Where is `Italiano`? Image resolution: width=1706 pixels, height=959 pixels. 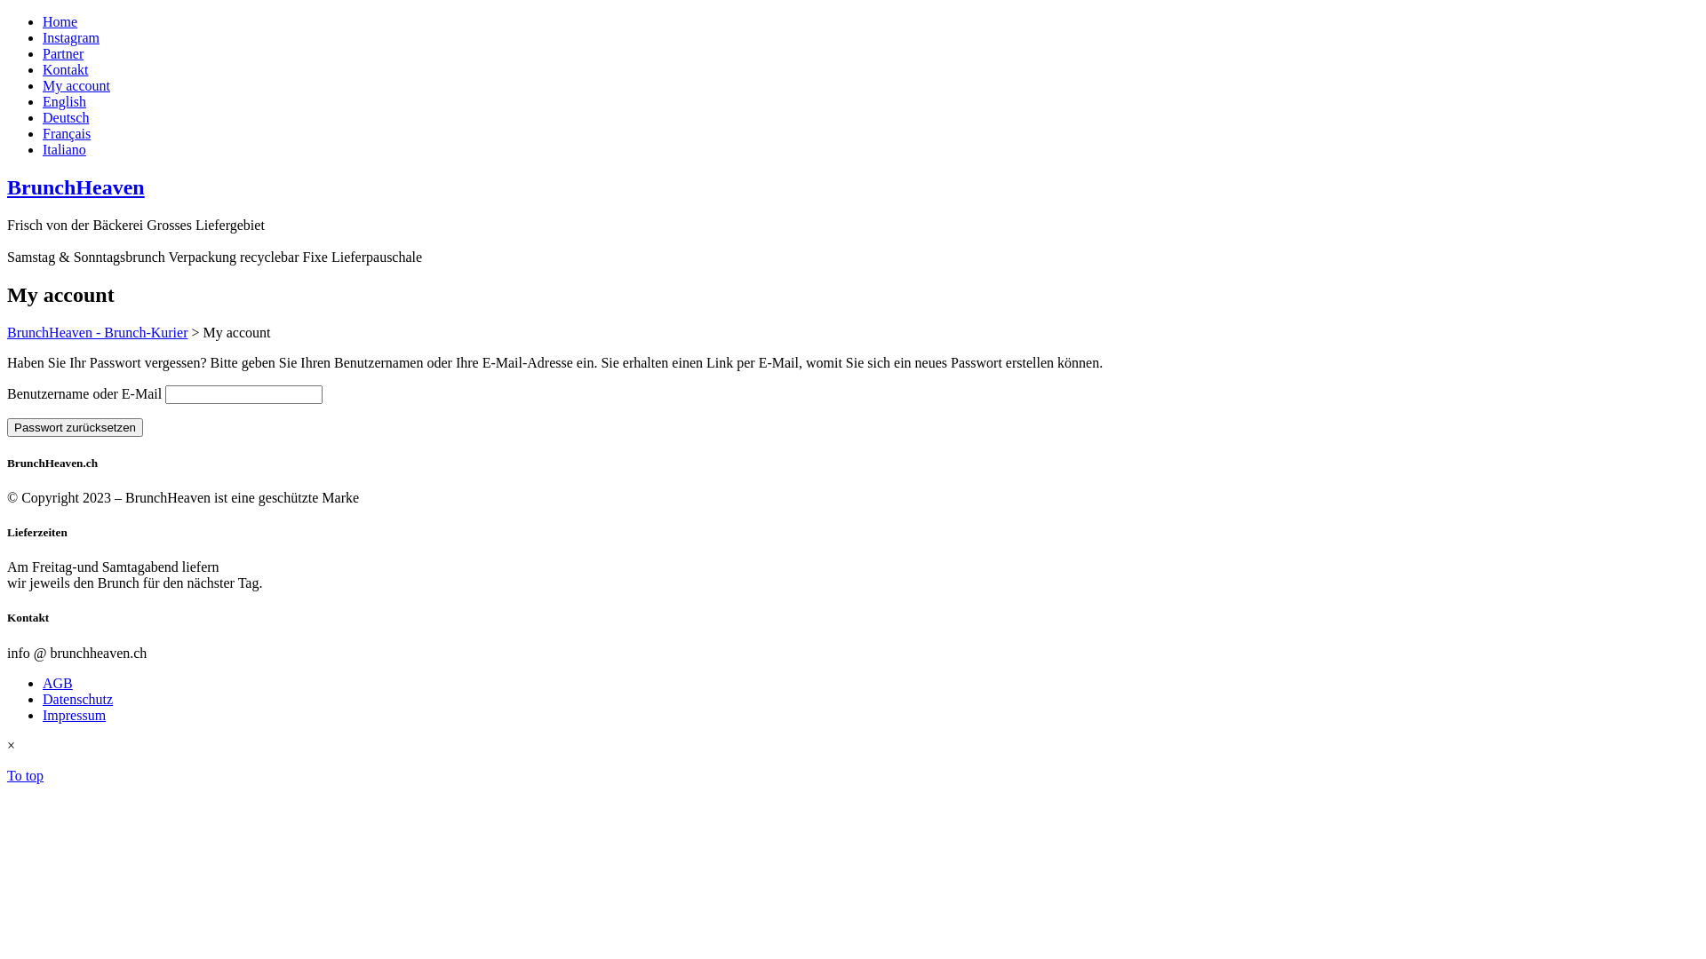
Italiano is located at coordinates (64, 149).